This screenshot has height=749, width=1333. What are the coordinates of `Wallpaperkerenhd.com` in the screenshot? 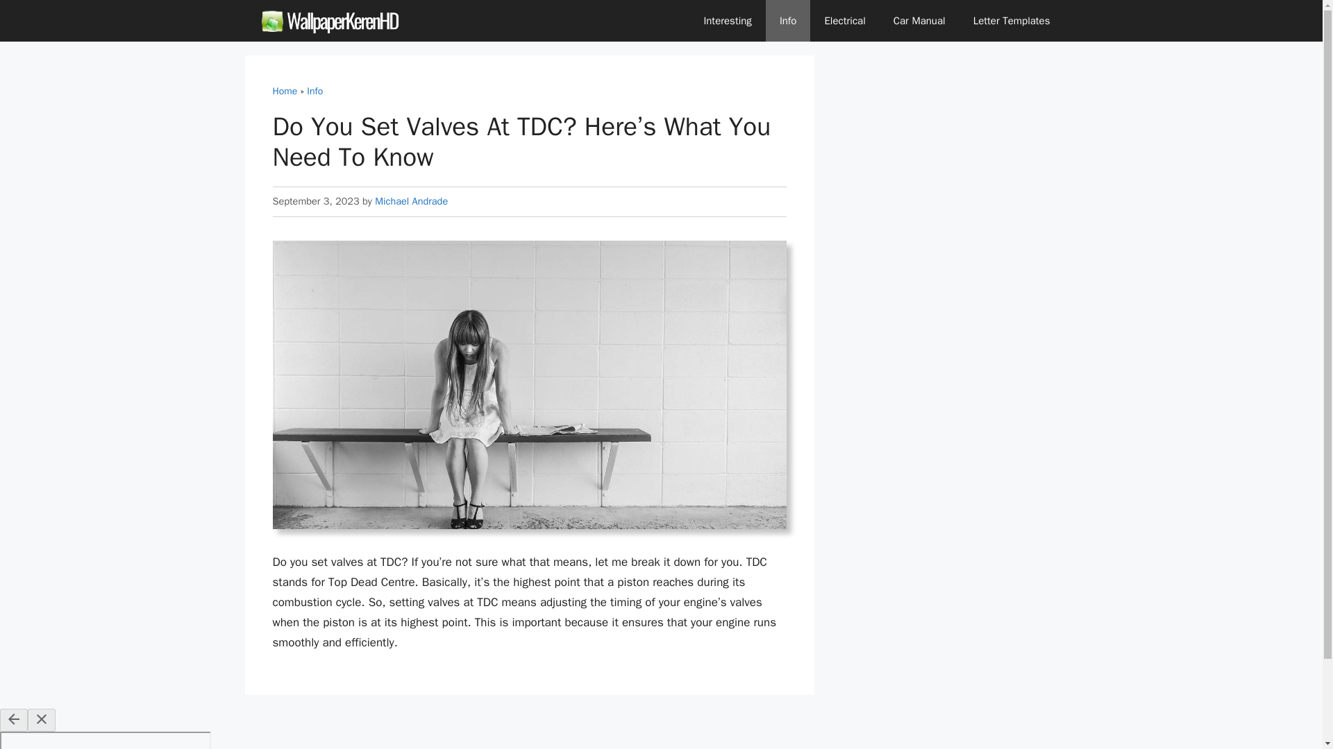 It's located at (332, 21).